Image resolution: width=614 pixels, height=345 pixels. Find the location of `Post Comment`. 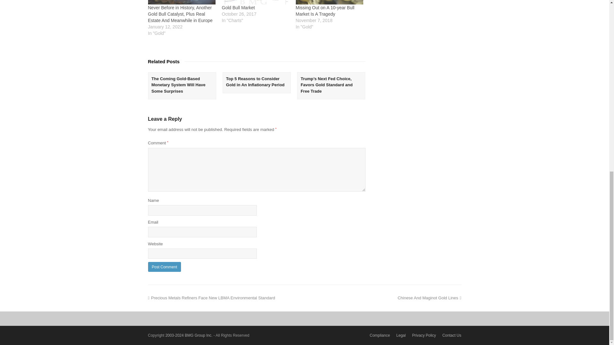

Post Comment is located at coordinates (164, 267).